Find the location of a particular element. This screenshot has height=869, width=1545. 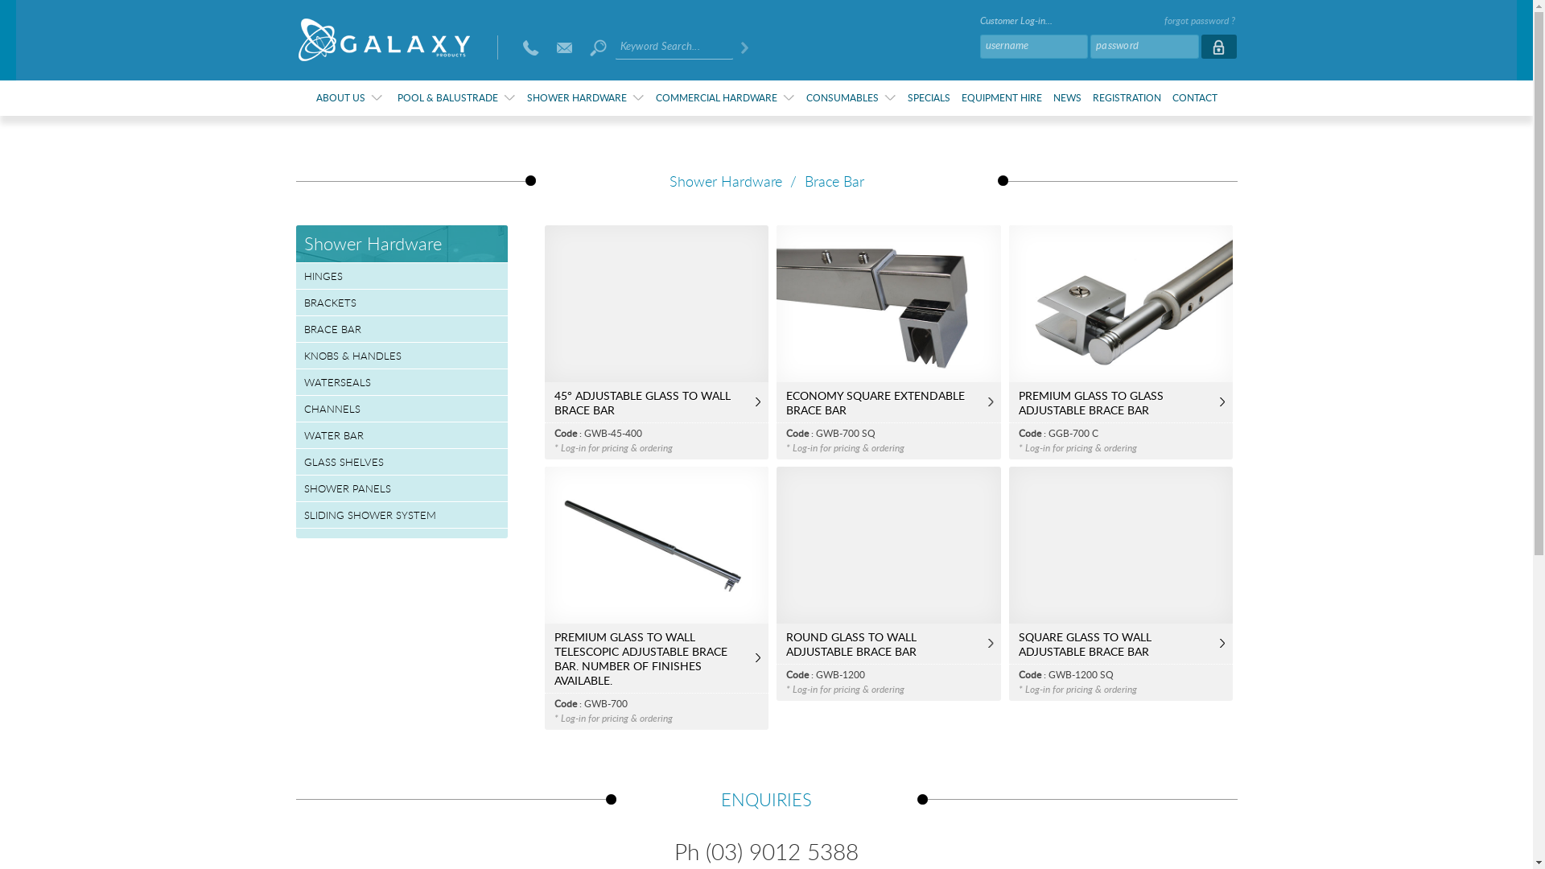

SHOWER HARDWARE is located at coordinates (585, 98).